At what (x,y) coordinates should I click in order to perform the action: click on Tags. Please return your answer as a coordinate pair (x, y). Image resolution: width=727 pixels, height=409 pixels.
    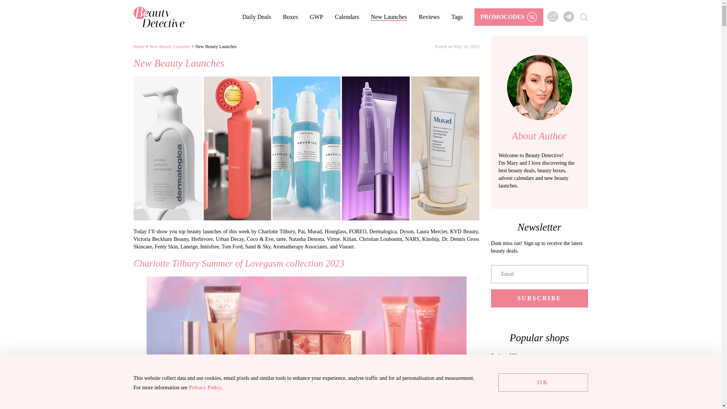
    Looking at the image, I should click on (457, 17).